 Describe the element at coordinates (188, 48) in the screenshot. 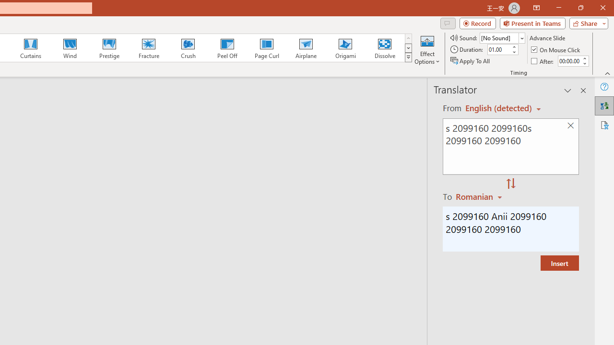

I see `Crush` at that location.